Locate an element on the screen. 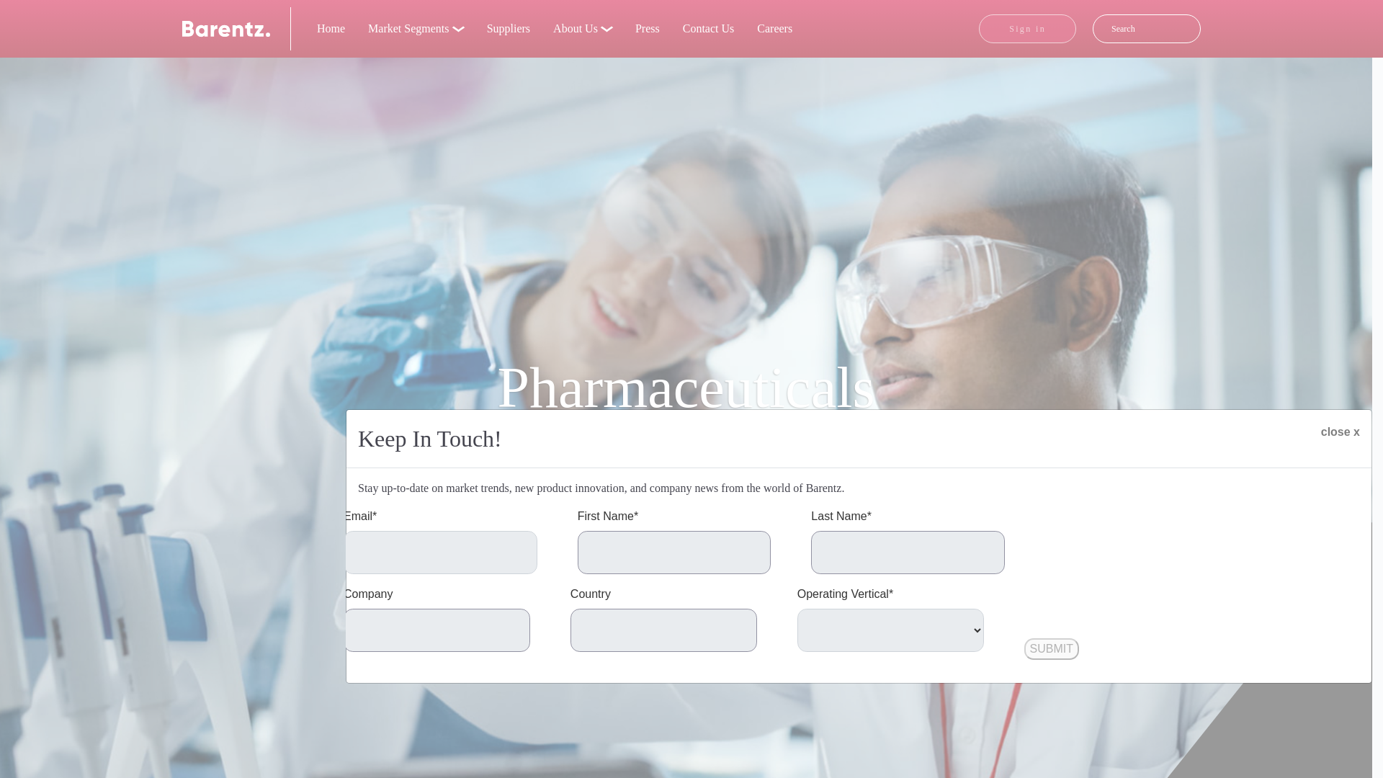 The height and width of the screenshot is (778, 1383). Market Segments is located at coordinates (416, 29).